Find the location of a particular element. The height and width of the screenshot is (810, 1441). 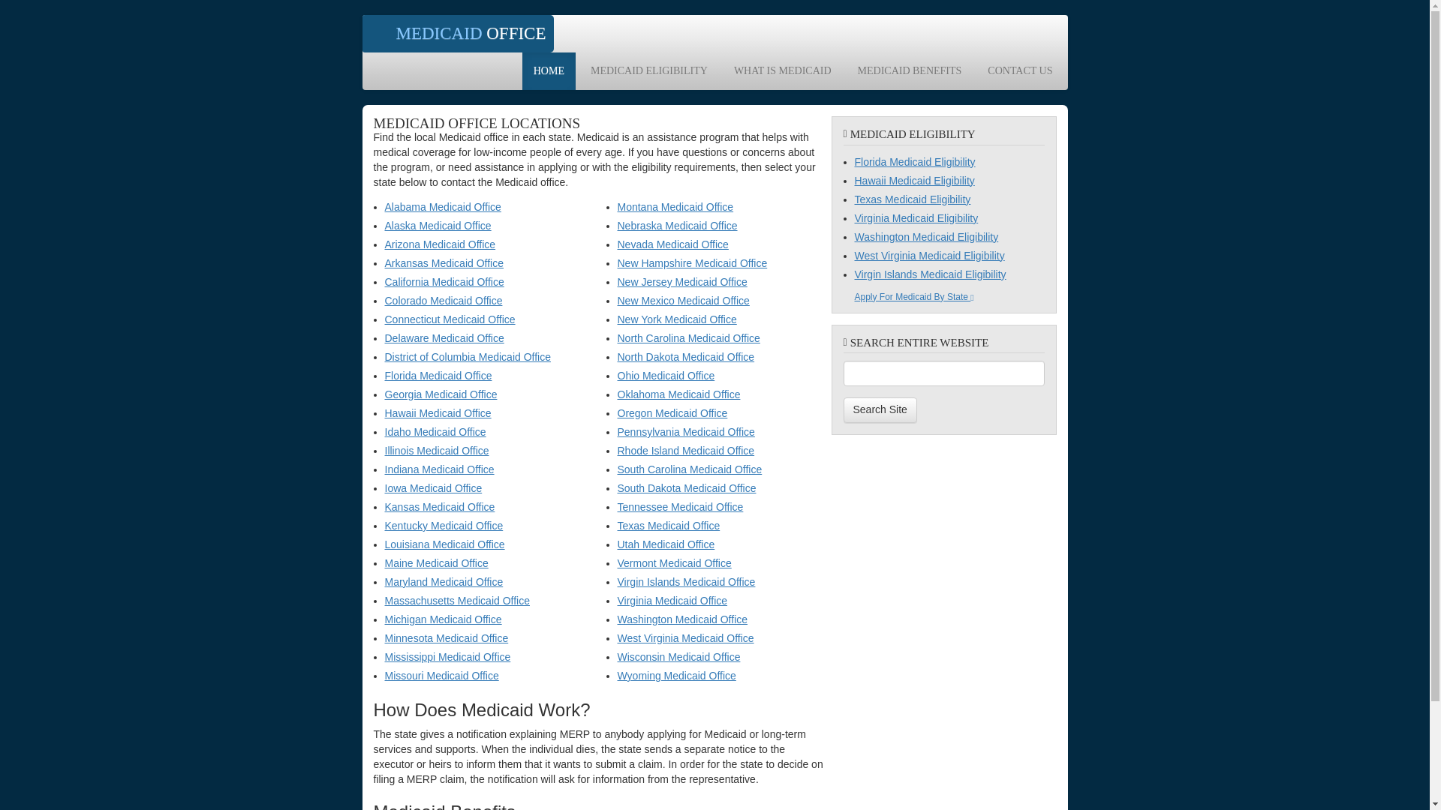

Illinois Medicaid Office is located at coordinates (436, 450).